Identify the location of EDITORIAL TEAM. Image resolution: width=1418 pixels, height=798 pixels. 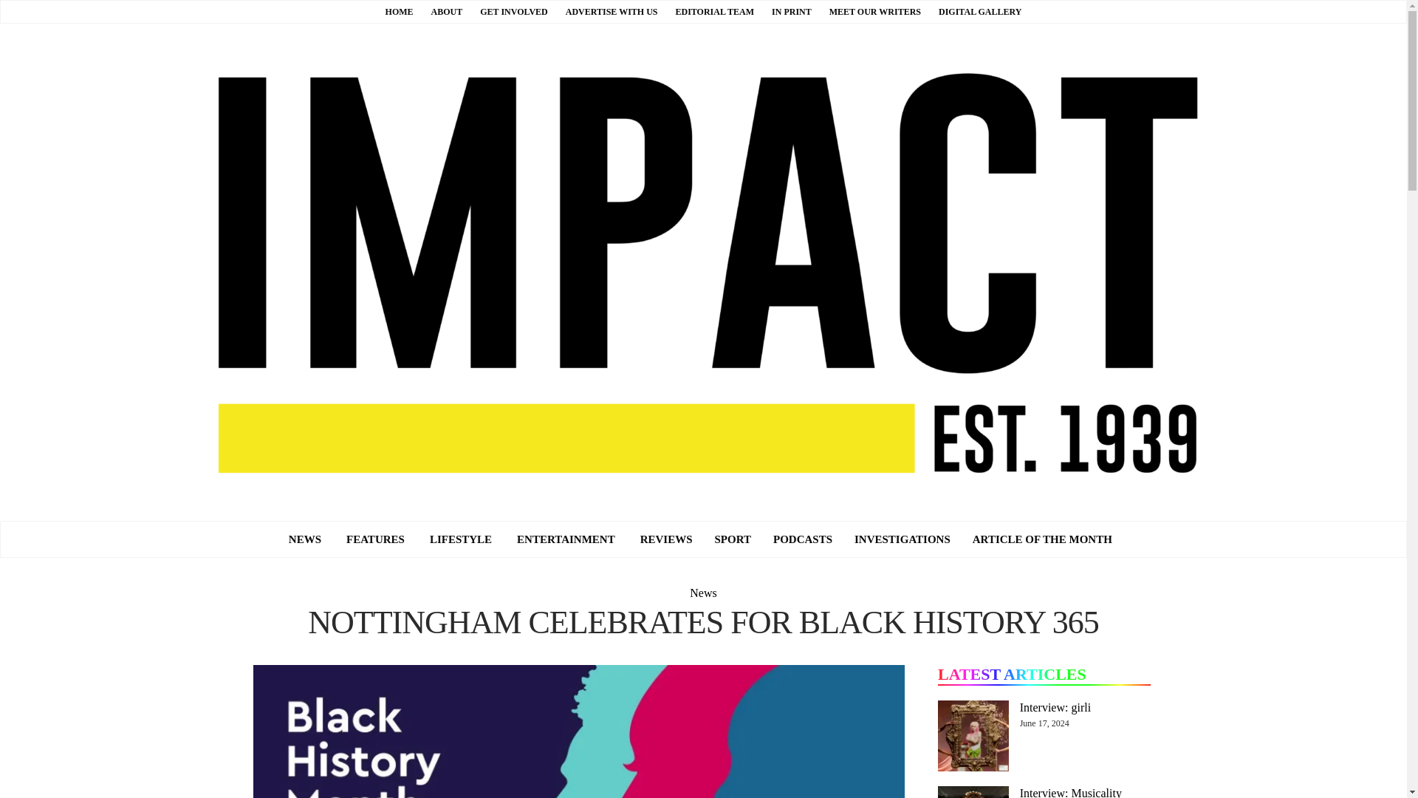
(714, 11).